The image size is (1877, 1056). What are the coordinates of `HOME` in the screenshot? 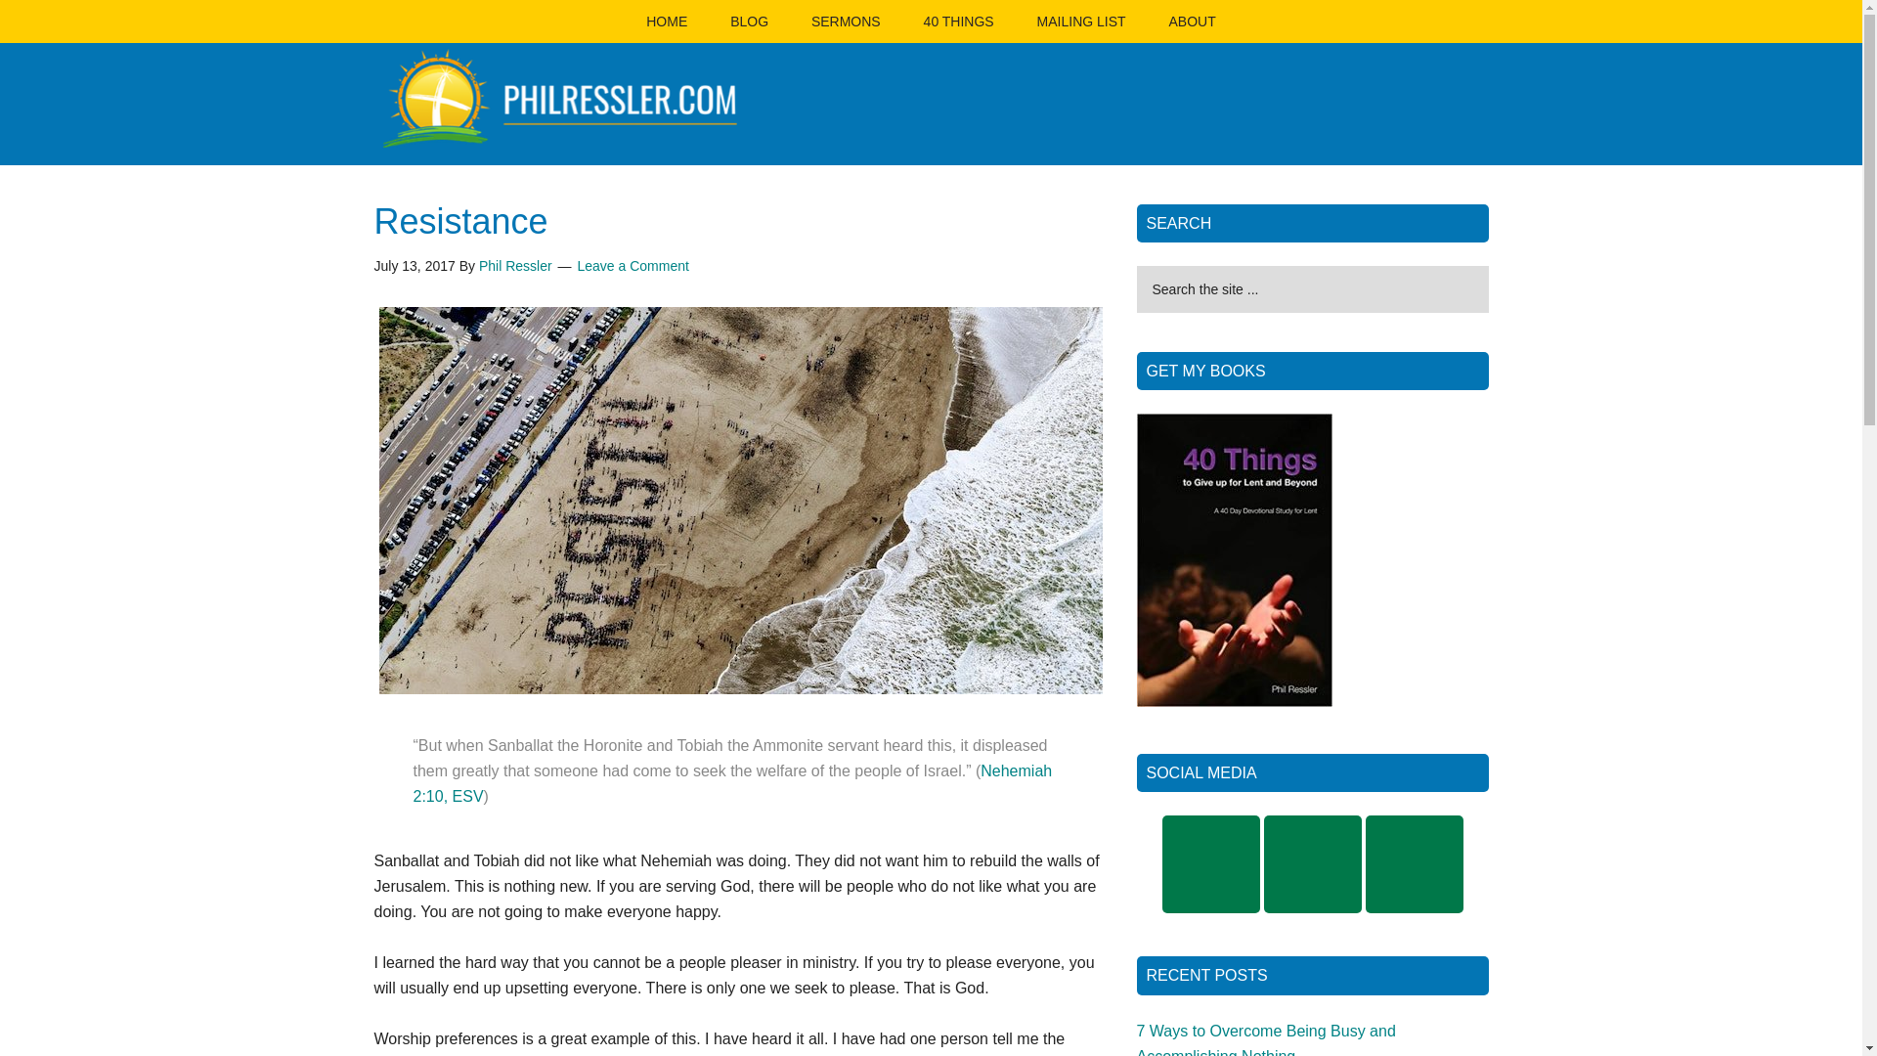 It's located at (667, 22).